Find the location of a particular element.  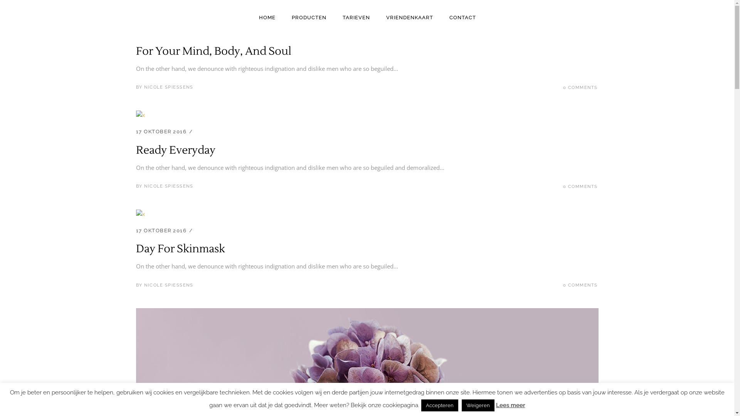

0 COMMENTS is located at coordinates (580, 186).